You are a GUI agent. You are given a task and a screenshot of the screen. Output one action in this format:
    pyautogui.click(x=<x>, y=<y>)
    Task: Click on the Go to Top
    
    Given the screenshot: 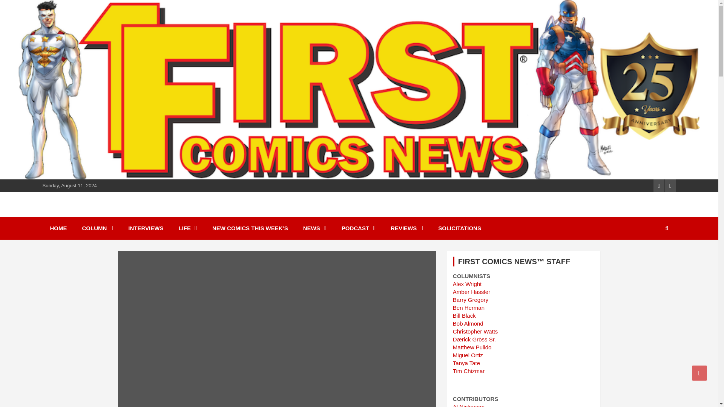 What is the action you would take?
    pyautogui.click(x=699, y=373)
    